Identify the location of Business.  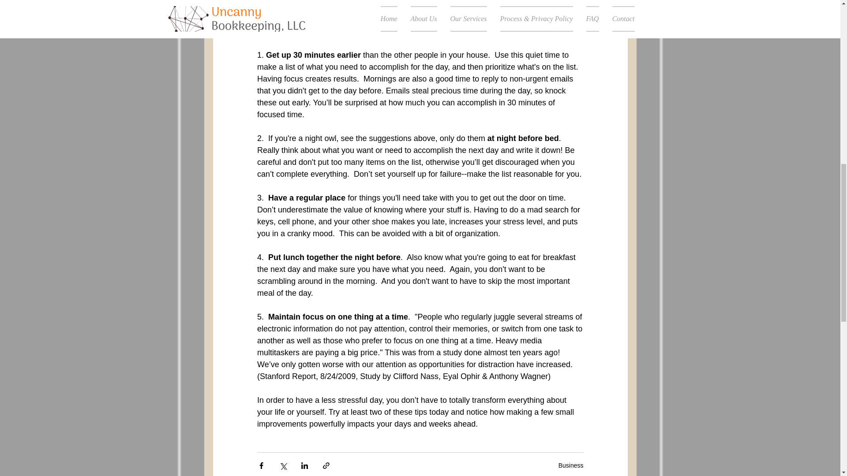
(571, 465).